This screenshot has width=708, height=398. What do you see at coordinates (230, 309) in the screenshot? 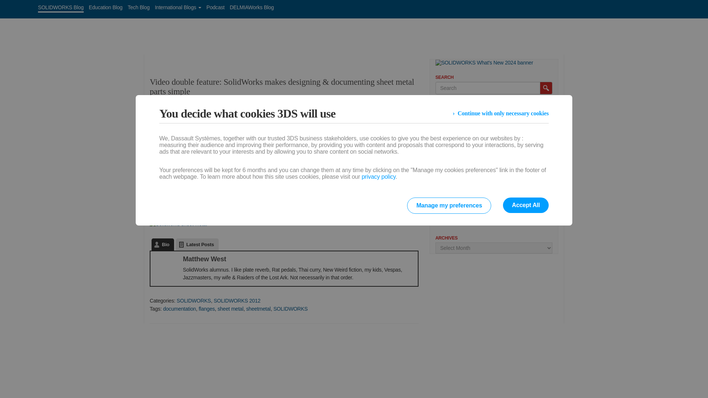
I see `sheet metal` at bounding box center [230, 309].